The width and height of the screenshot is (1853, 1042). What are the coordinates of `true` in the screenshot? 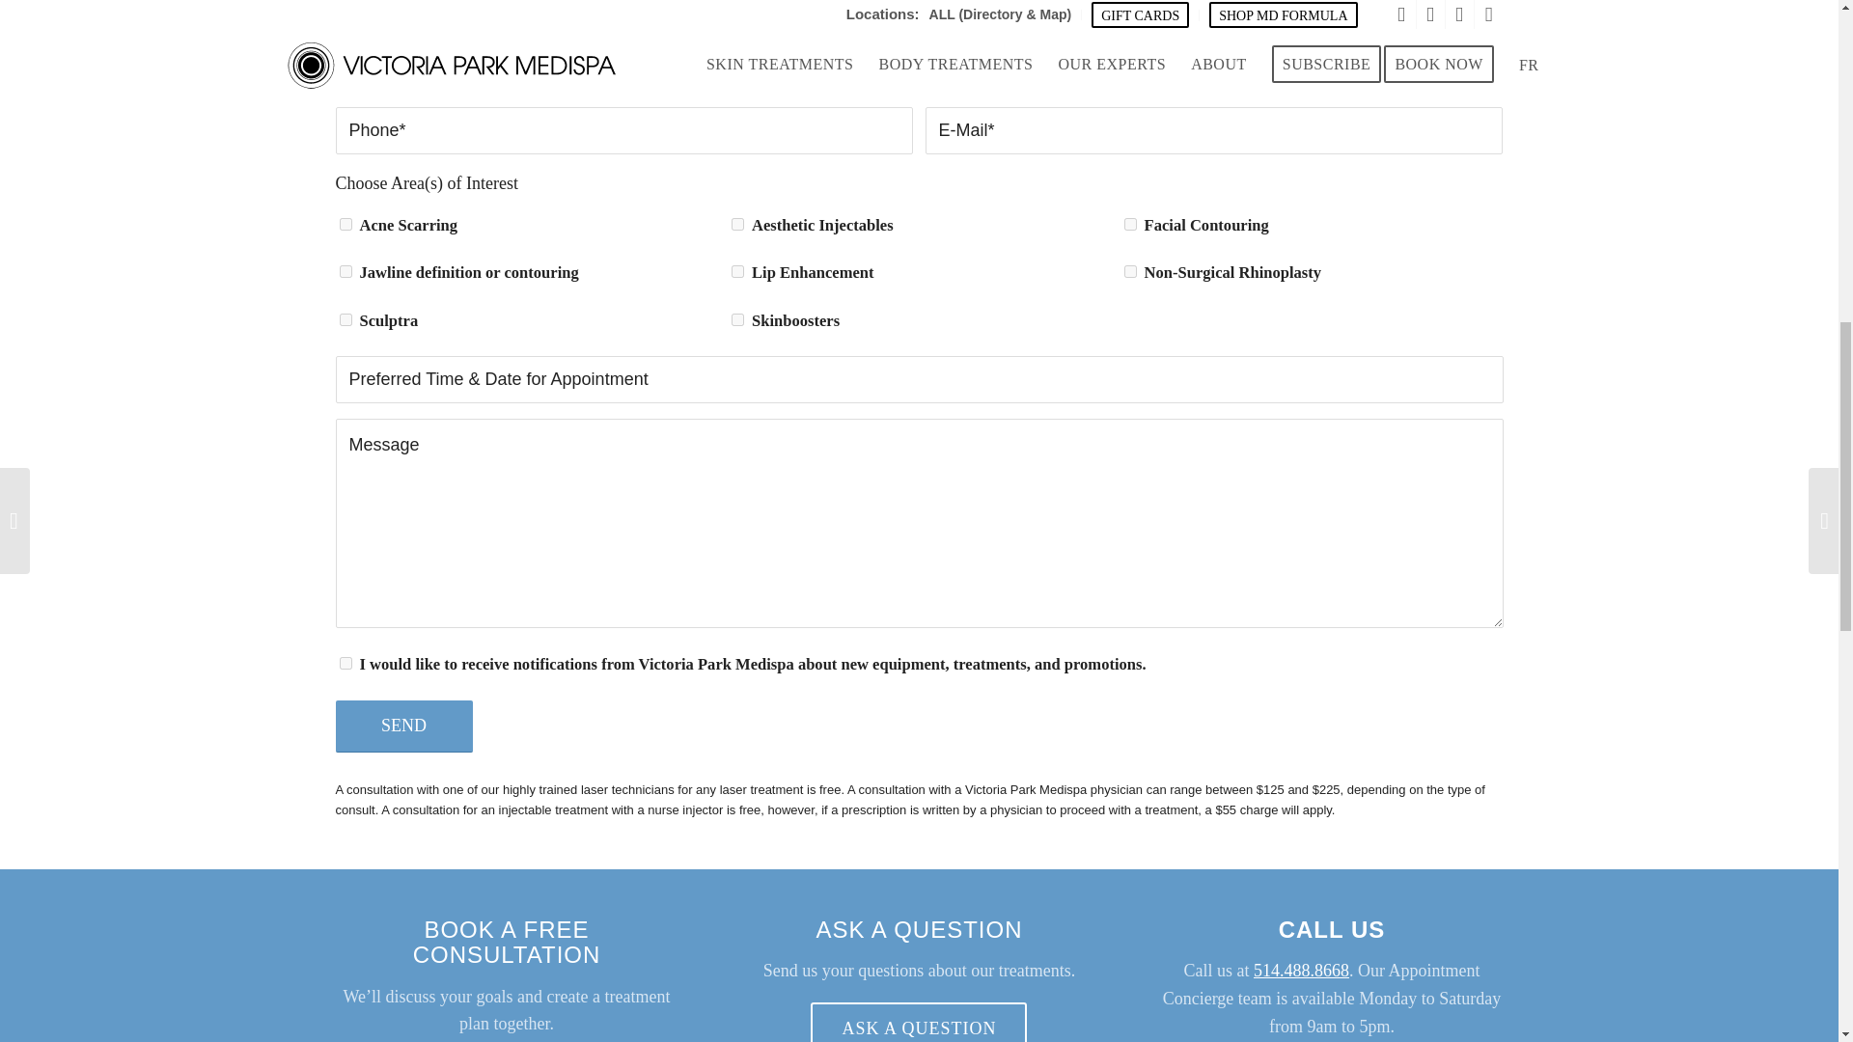 It's located at (346, 320).